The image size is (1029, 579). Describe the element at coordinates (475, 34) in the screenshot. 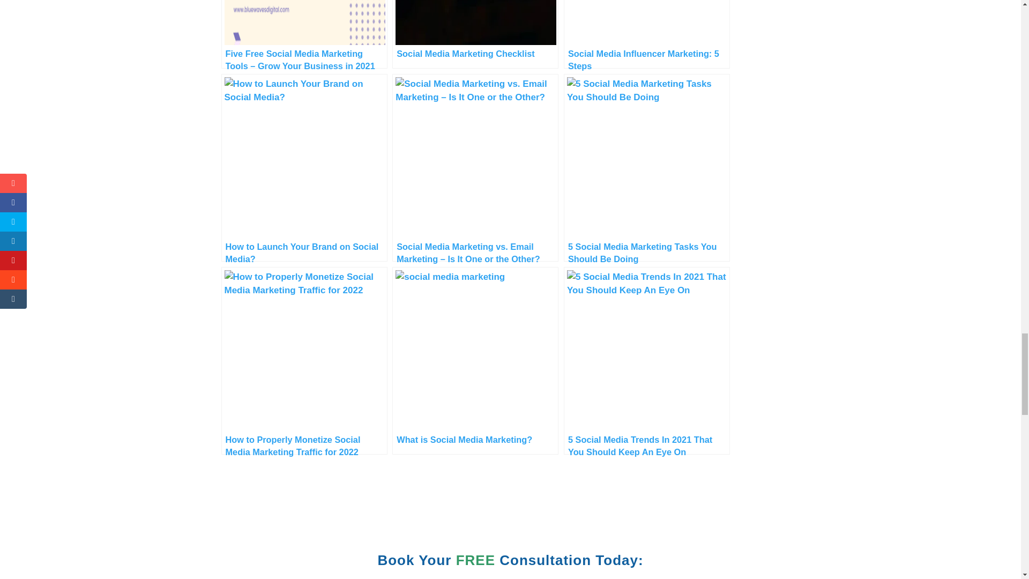

I see `Social Media Marketing Checklist` at that location.